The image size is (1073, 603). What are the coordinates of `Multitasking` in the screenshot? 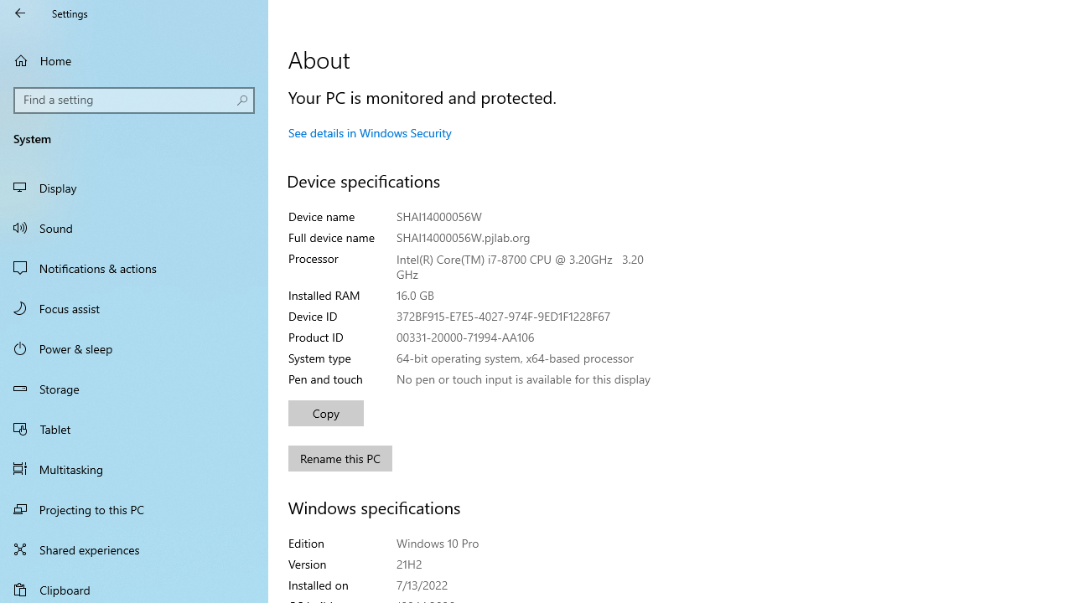 It's located at (134, 468).